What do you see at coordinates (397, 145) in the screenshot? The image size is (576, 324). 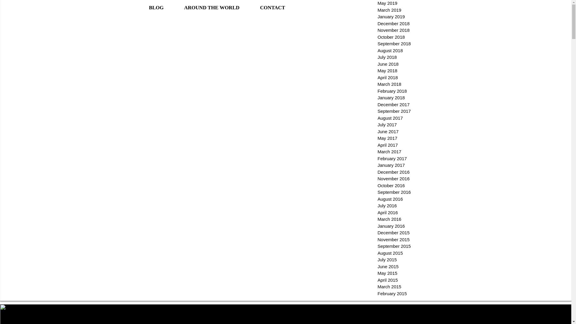 I see `April 2017` at bounding box center [397, 145].